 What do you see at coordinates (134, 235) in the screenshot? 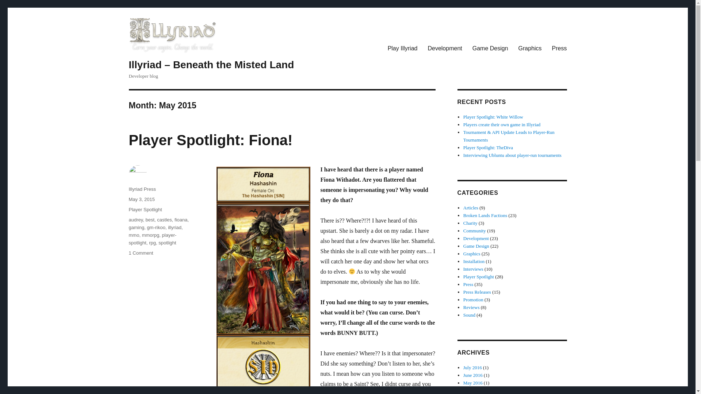
I see `mmo` at bounding box center [134, 235].